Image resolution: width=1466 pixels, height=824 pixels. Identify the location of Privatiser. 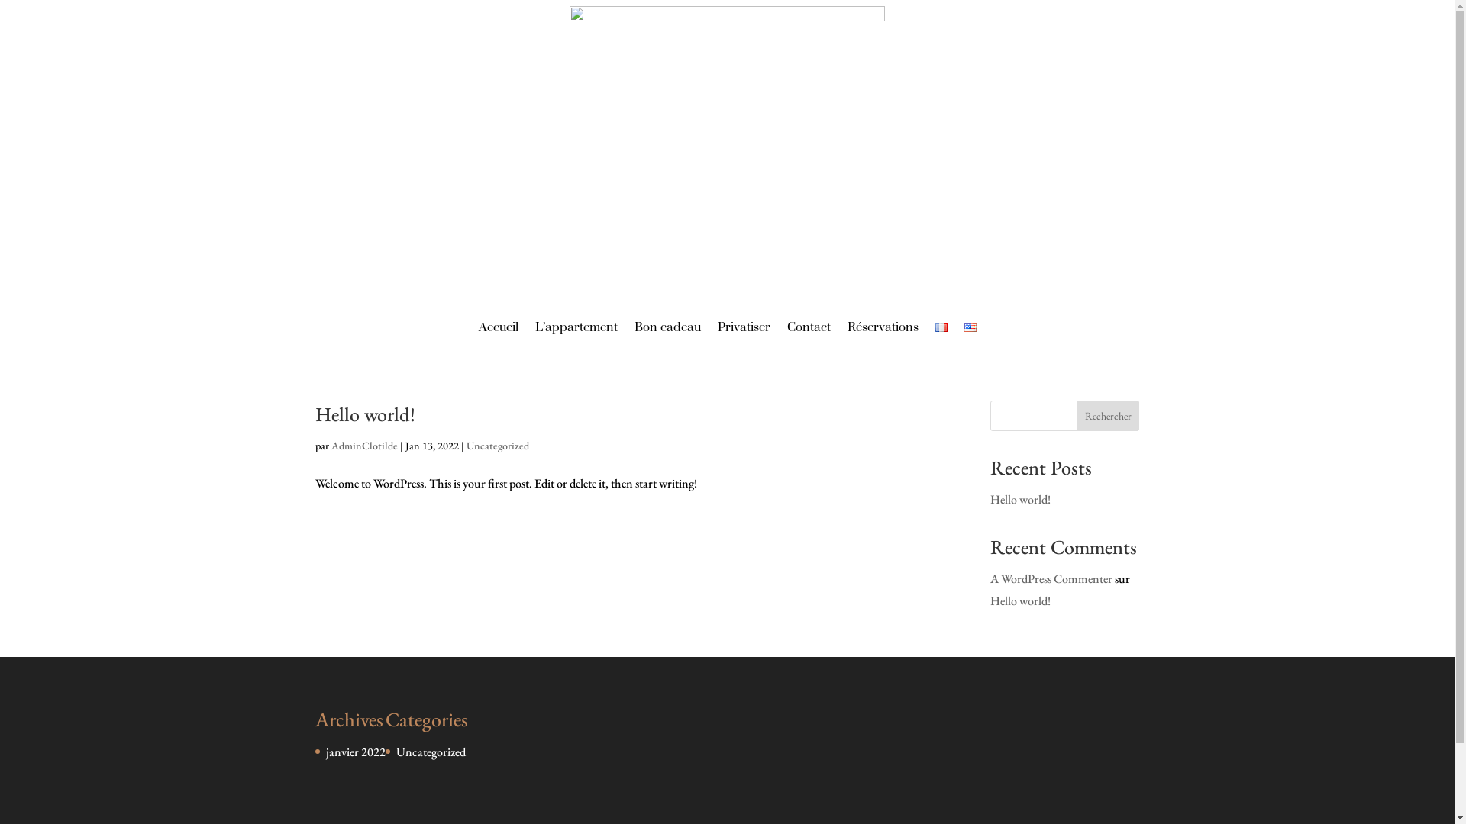
(744, 327).